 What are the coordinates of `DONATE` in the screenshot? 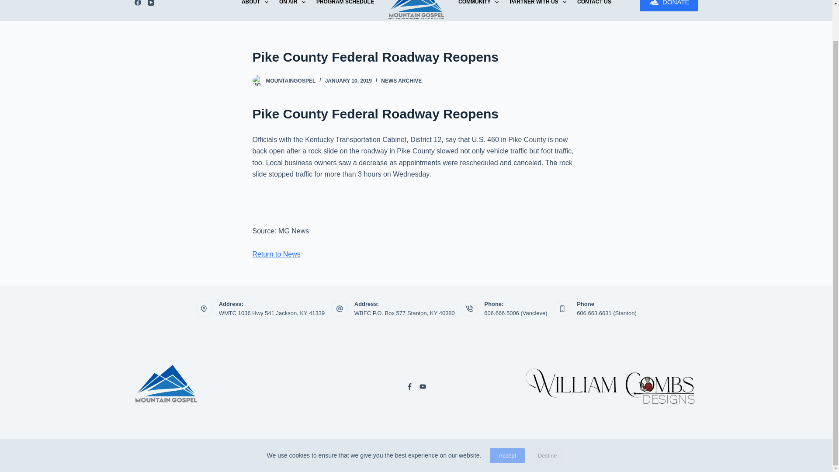 It's located at (669, 5).